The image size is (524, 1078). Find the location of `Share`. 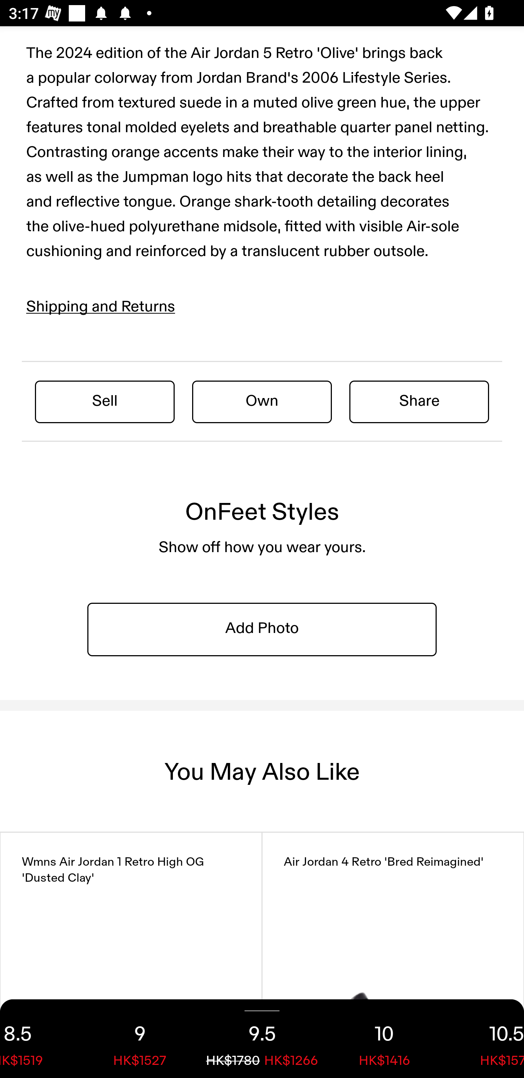

Share is located at coordinates (419, 401).